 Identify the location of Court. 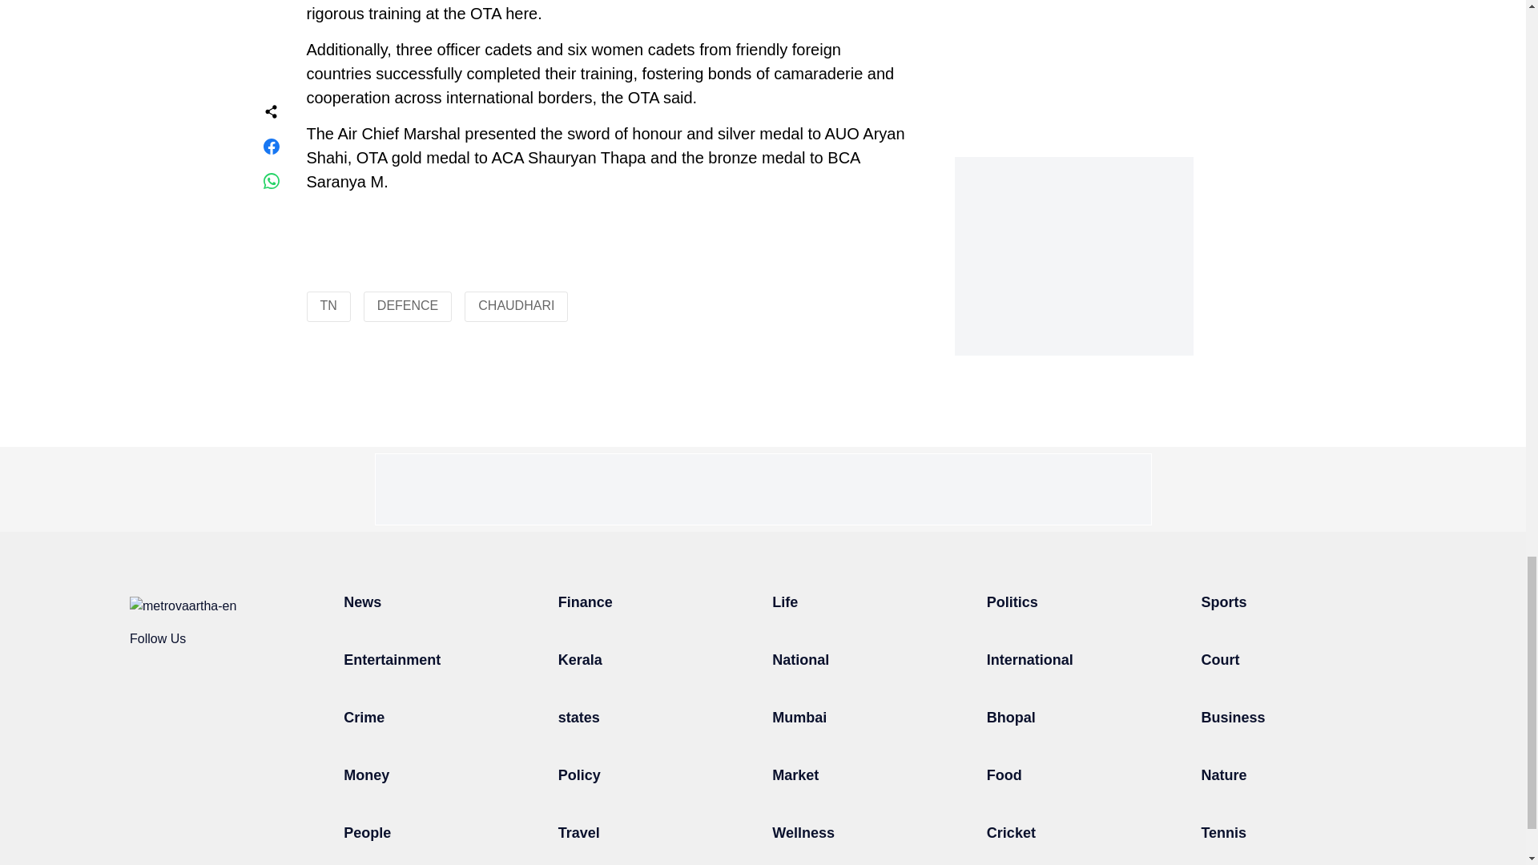
(1220, 660).